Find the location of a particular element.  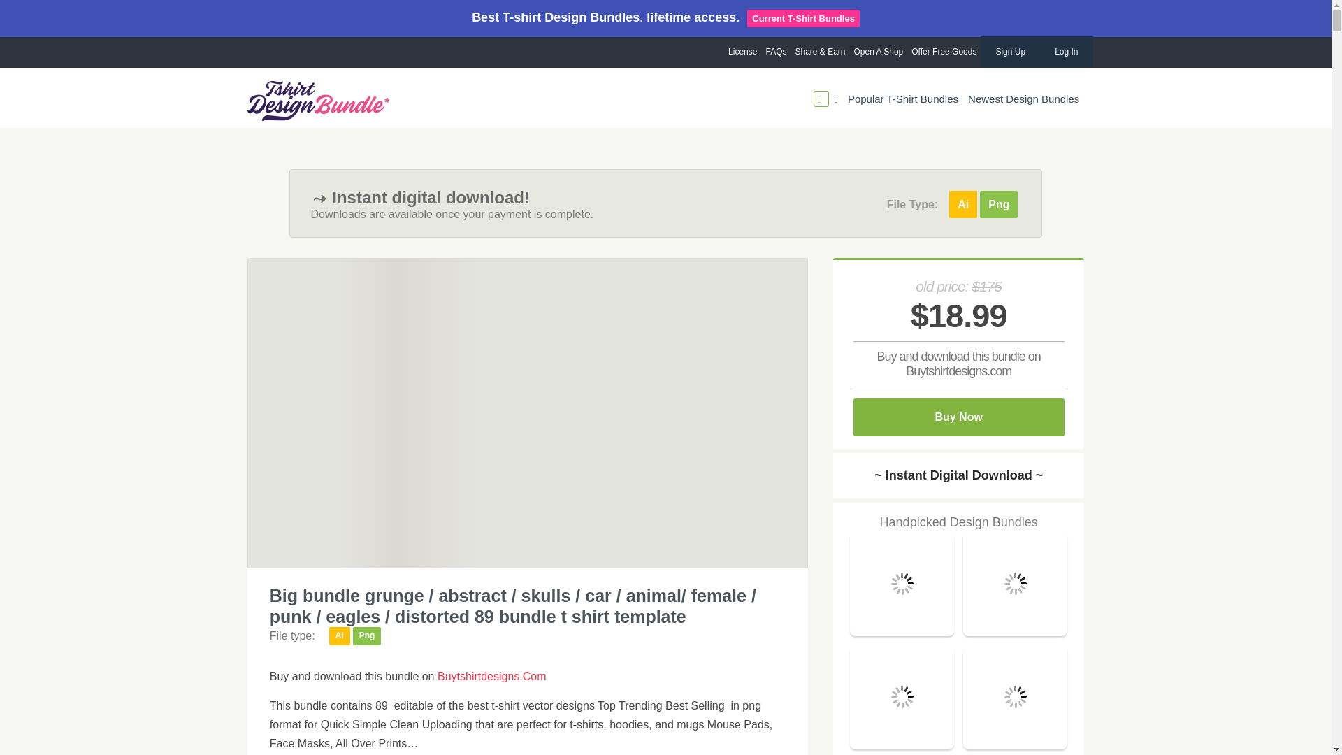

Offer Free Goods is located at coordinates (944, 52).